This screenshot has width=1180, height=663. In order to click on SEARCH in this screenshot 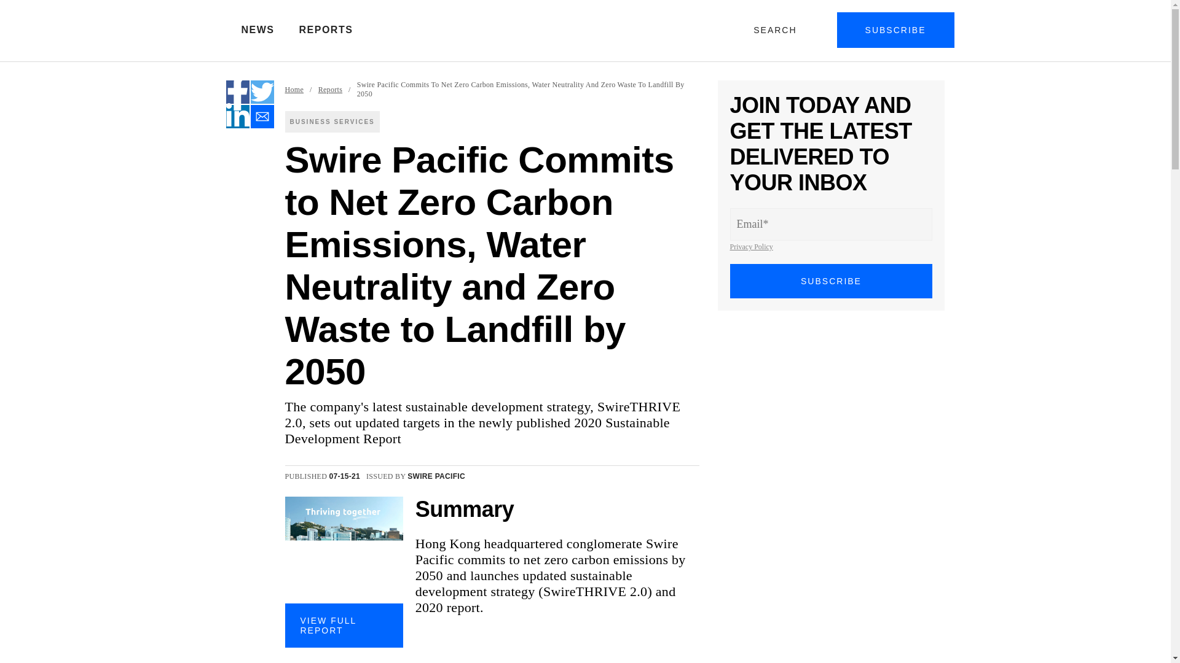, I will do `click(777, 29)`.